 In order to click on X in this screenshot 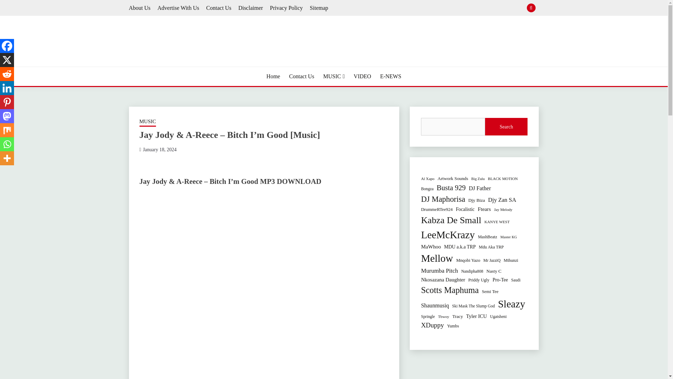, I will do `click(7, 60)`.